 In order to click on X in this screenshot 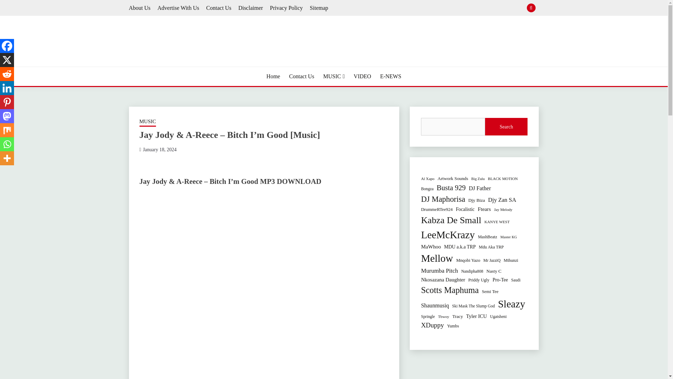, I will do `click(7, 60)`.